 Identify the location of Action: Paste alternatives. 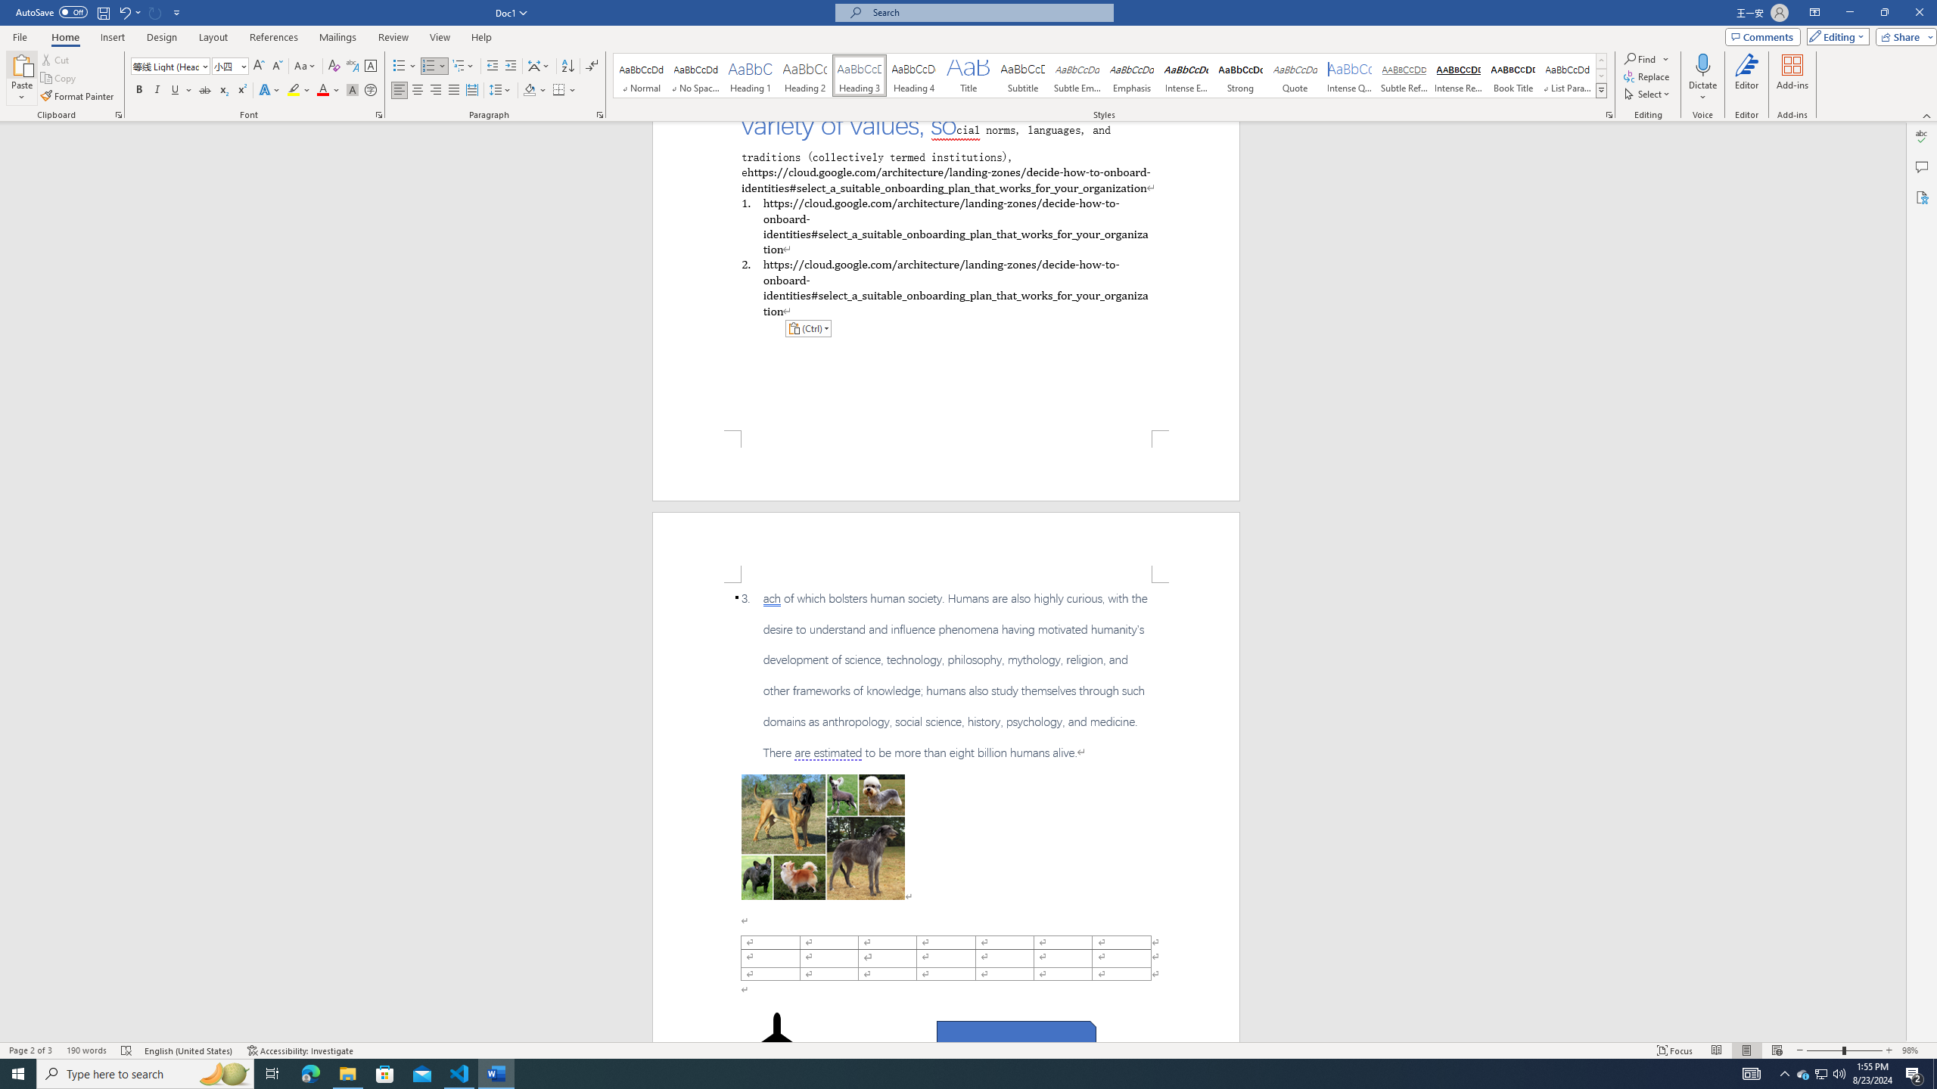
(807, 328).